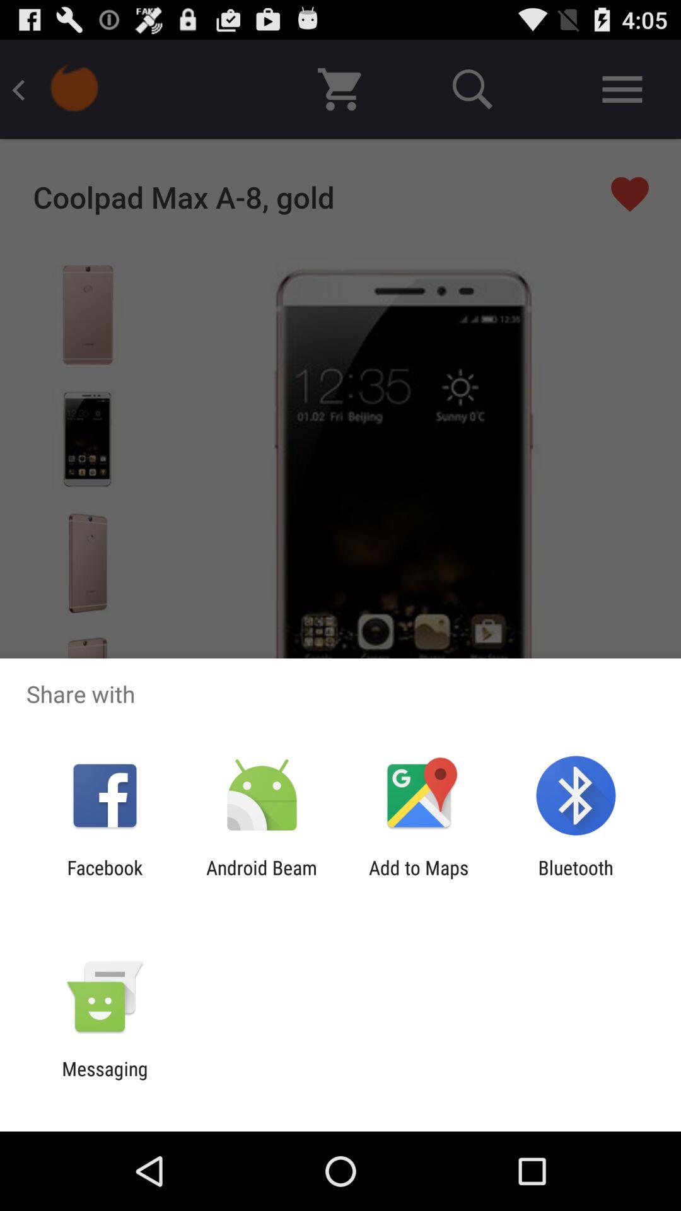  What do you see at coordinates (261, 879) in the screenshot?
I see `launch item to the left of add to maps app` at bounding box center [261, 879].